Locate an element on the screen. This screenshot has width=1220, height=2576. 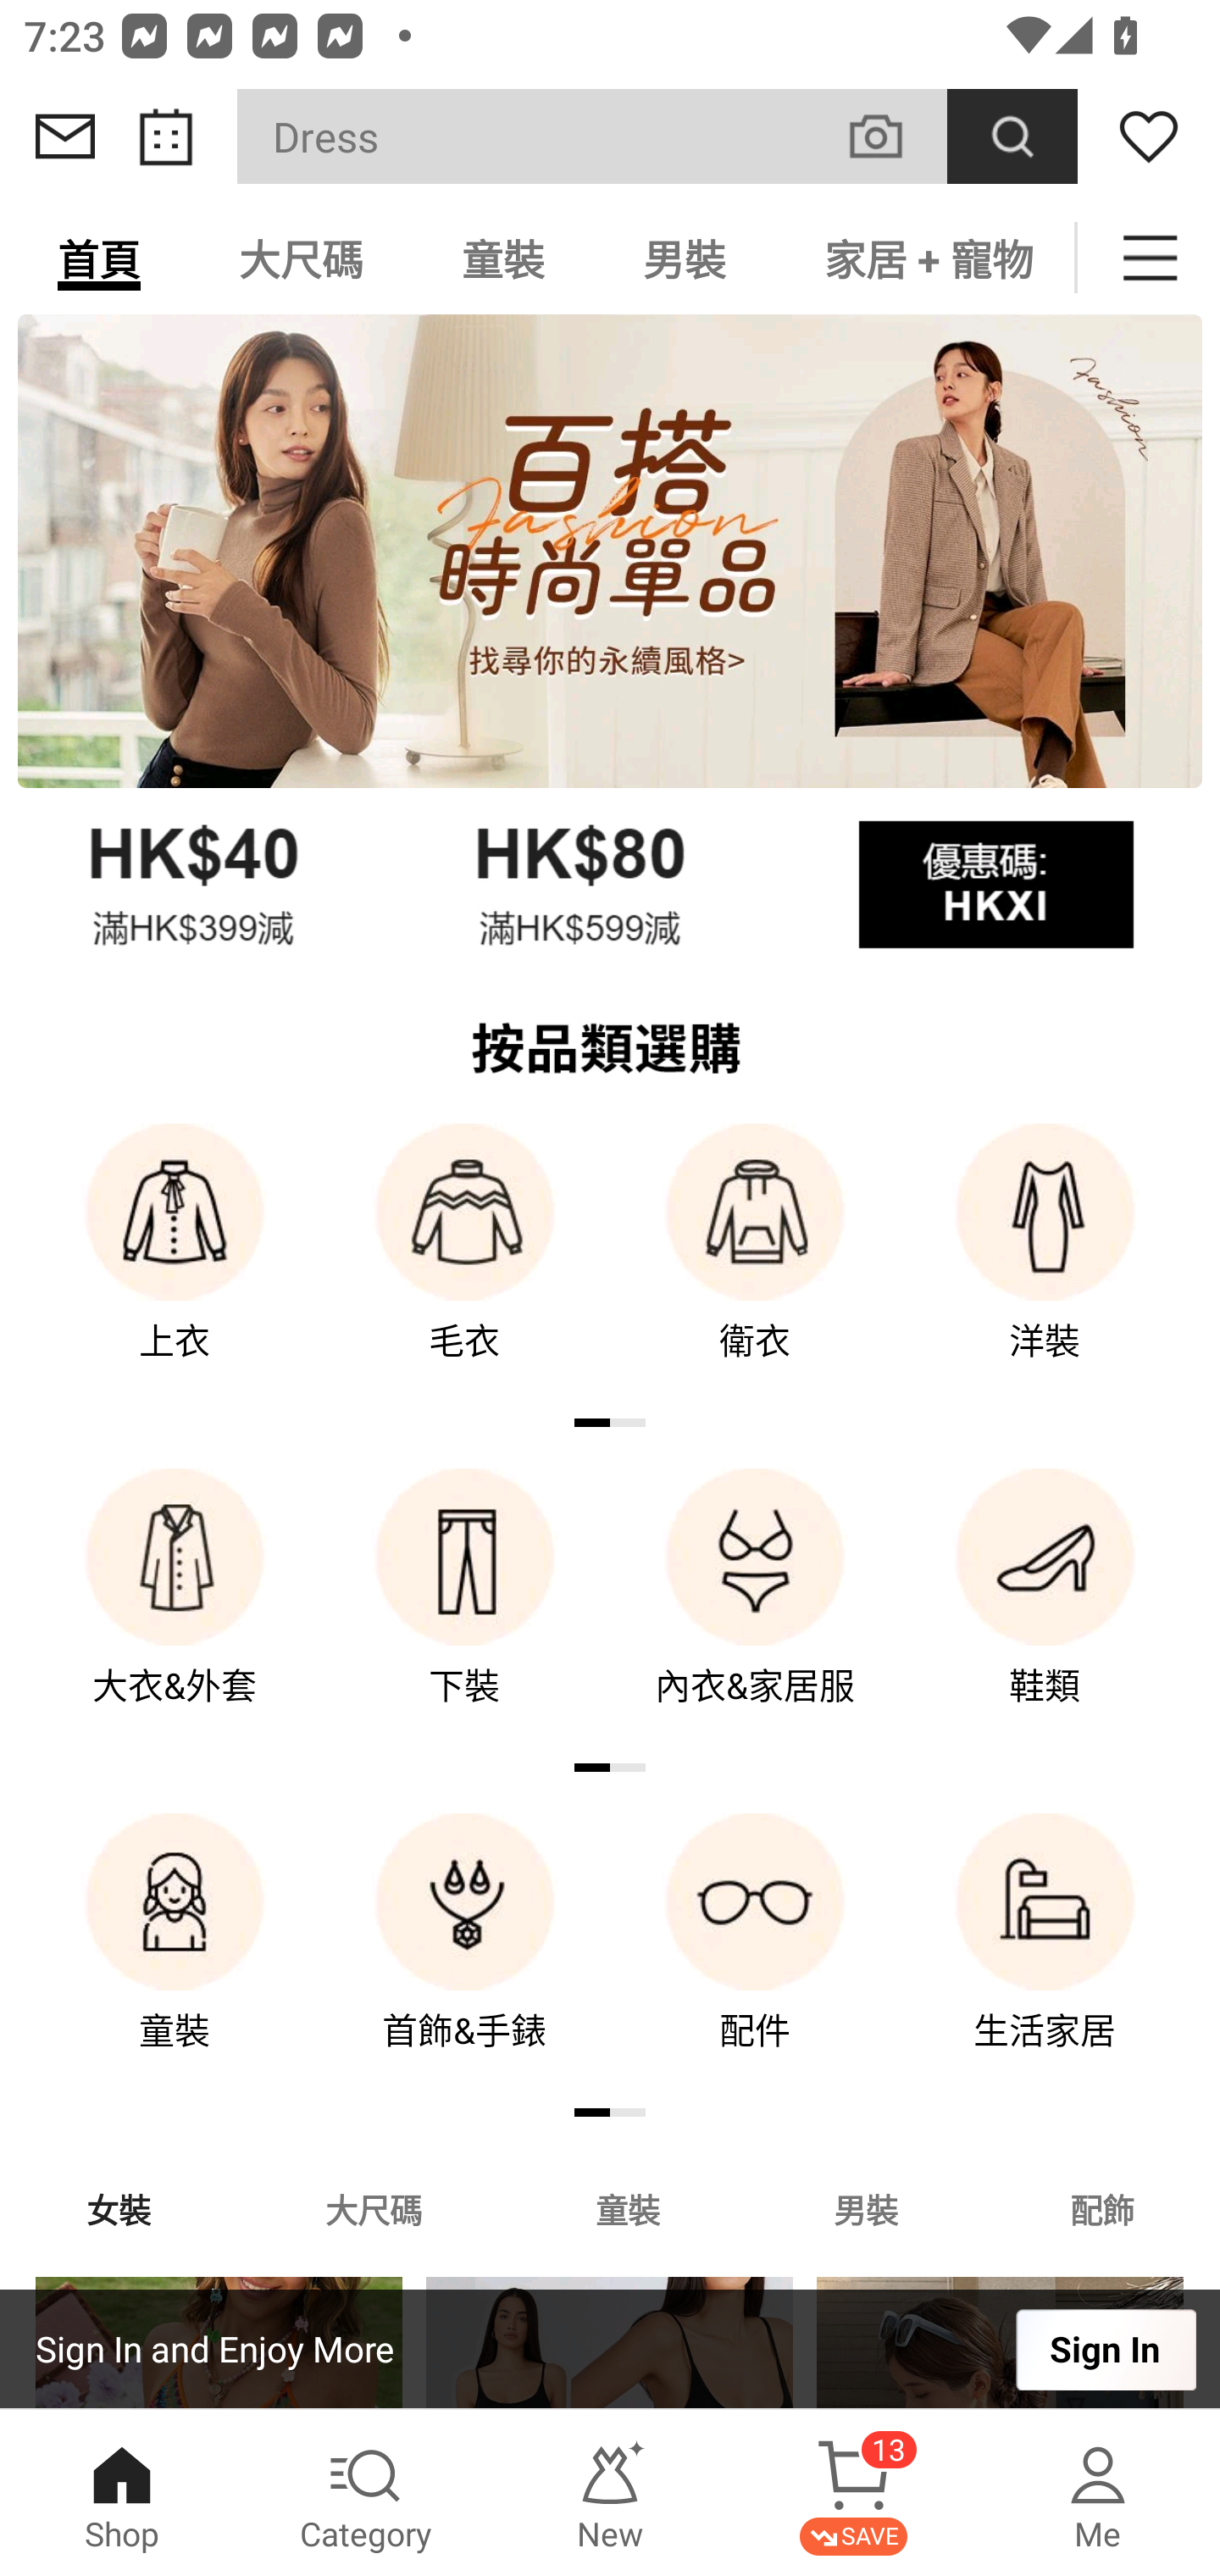
Wishlist is located at coordinates (1149, 136).